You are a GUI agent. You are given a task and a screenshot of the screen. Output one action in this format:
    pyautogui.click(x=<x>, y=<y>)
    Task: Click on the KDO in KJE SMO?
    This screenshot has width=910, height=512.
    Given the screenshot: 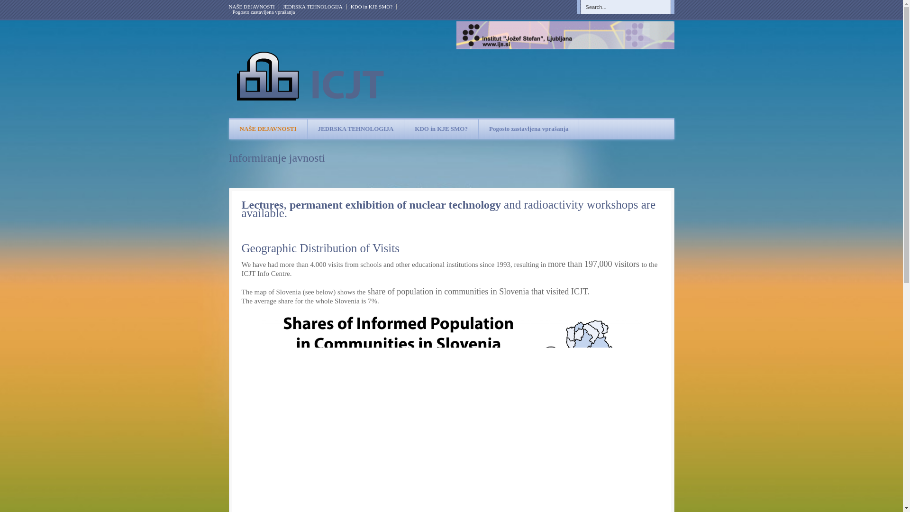 What is the action you would take?
    pyautogui.click(x=372, y=7)
    